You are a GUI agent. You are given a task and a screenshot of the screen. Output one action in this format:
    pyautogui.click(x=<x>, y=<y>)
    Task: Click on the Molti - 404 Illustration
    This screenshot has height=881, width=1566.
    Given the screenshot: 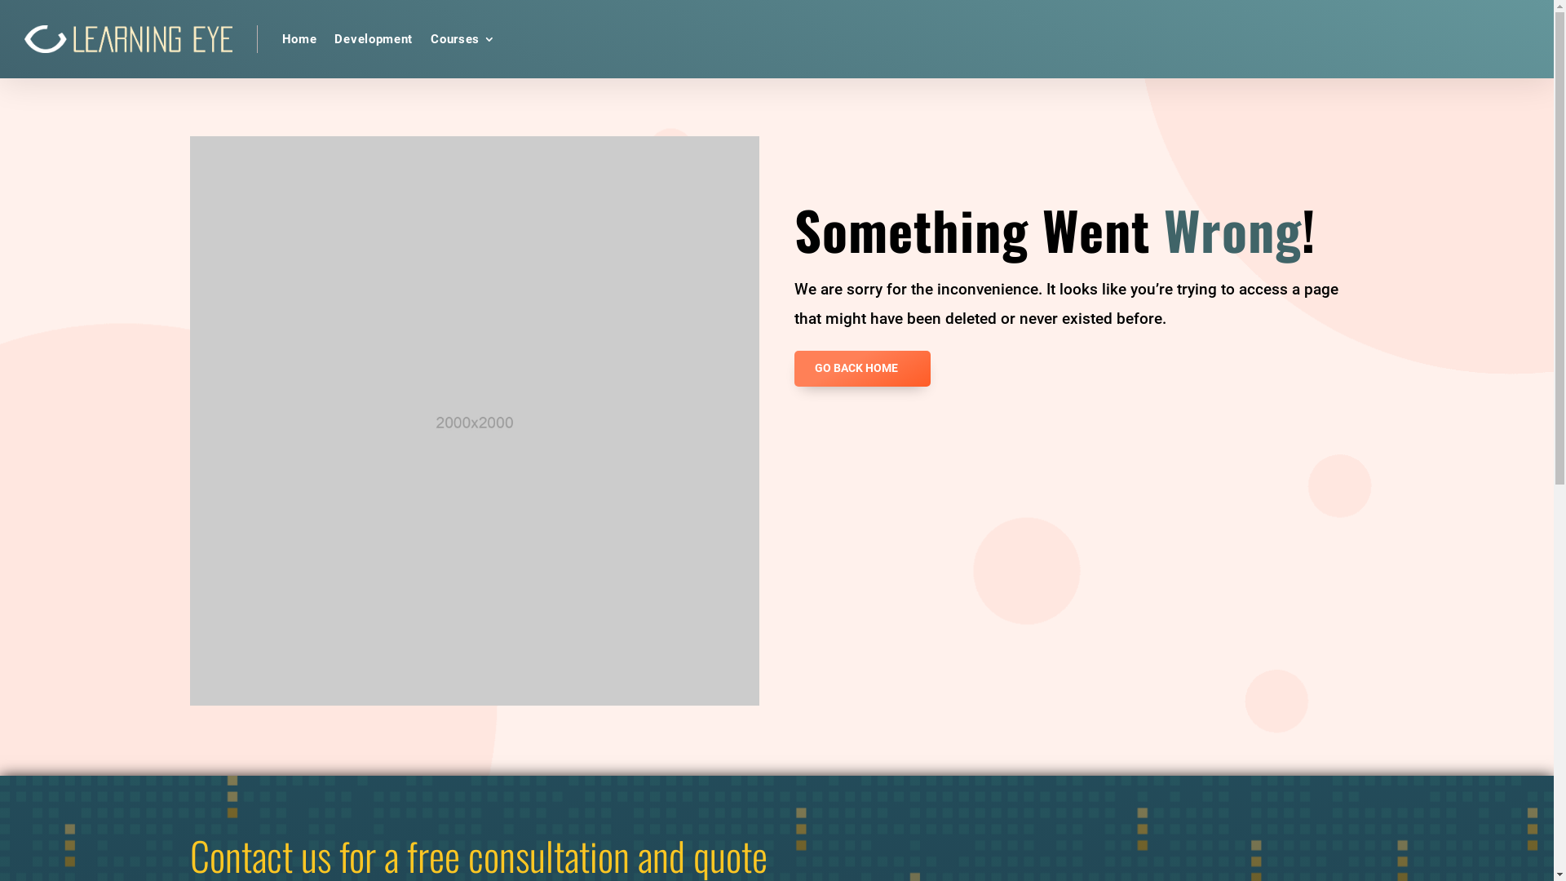 What is the action you would take?
    pyautogui.click(x=474, y=421)
    